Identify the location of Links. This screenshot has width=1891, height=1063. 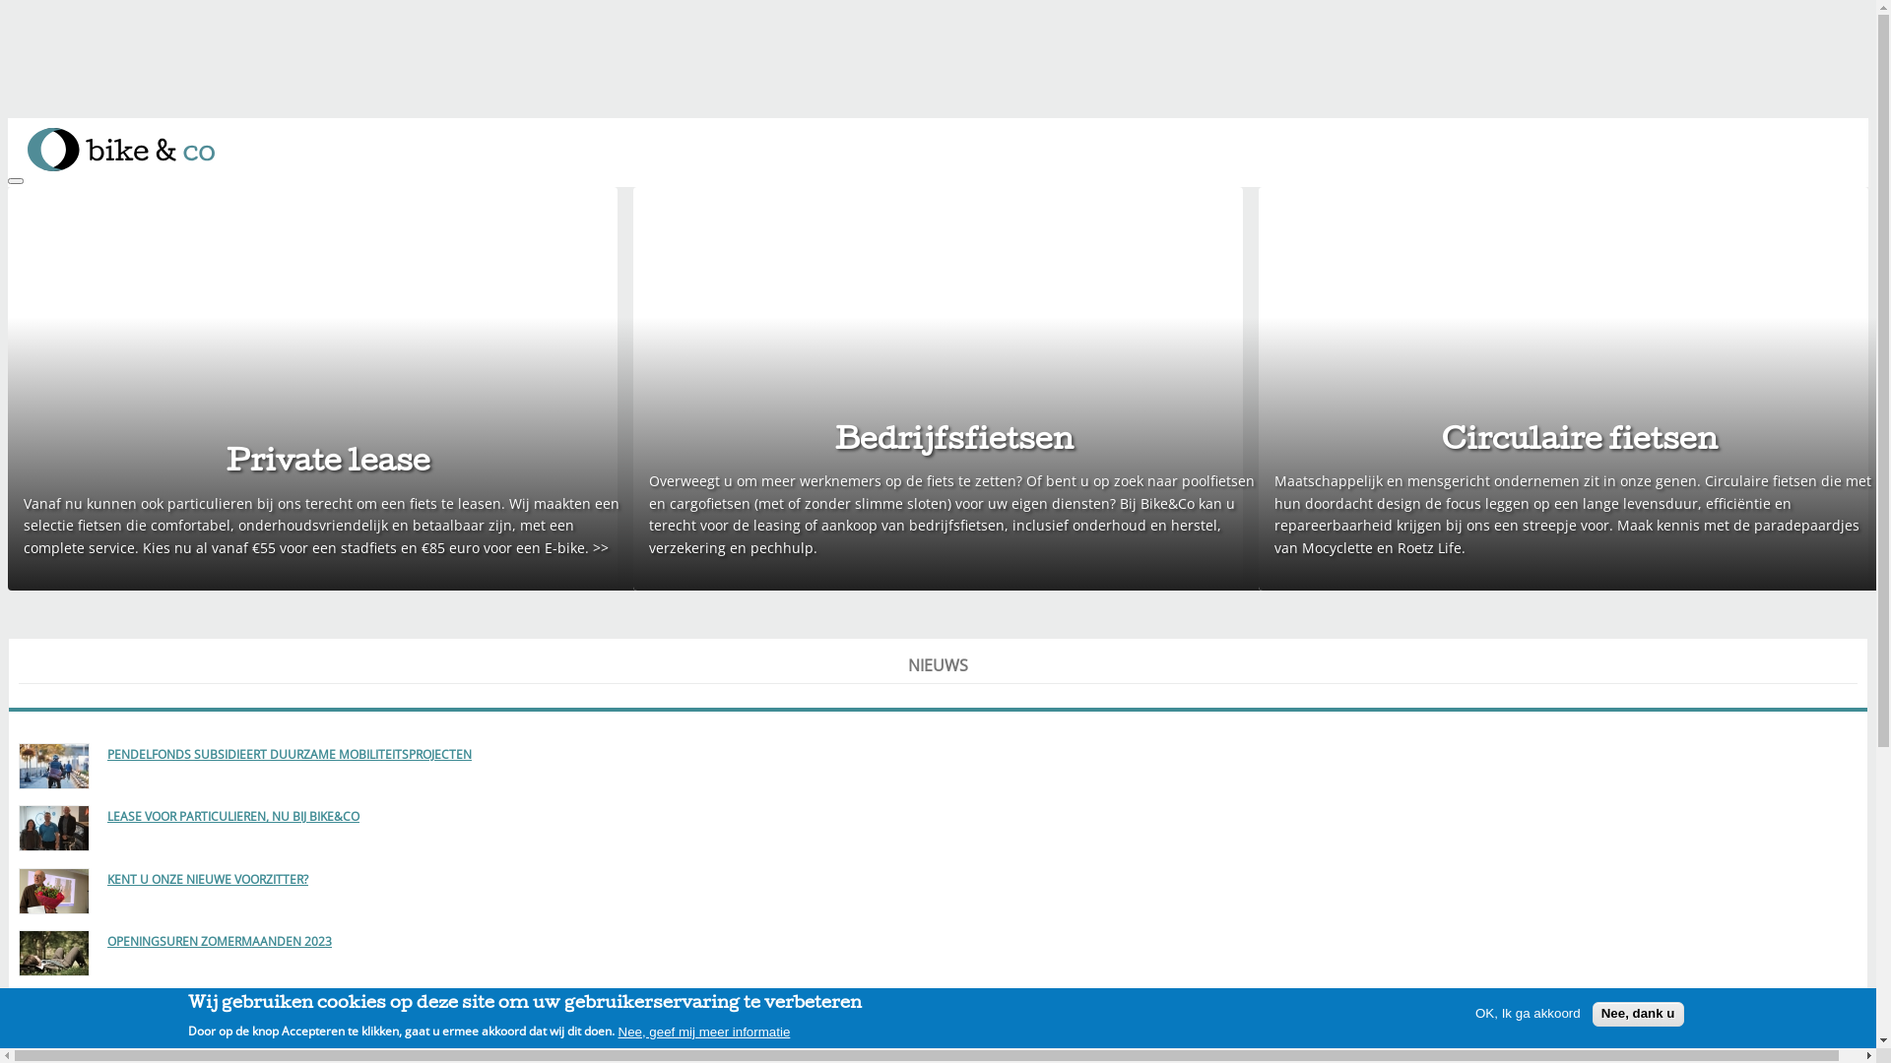
(64, 358).